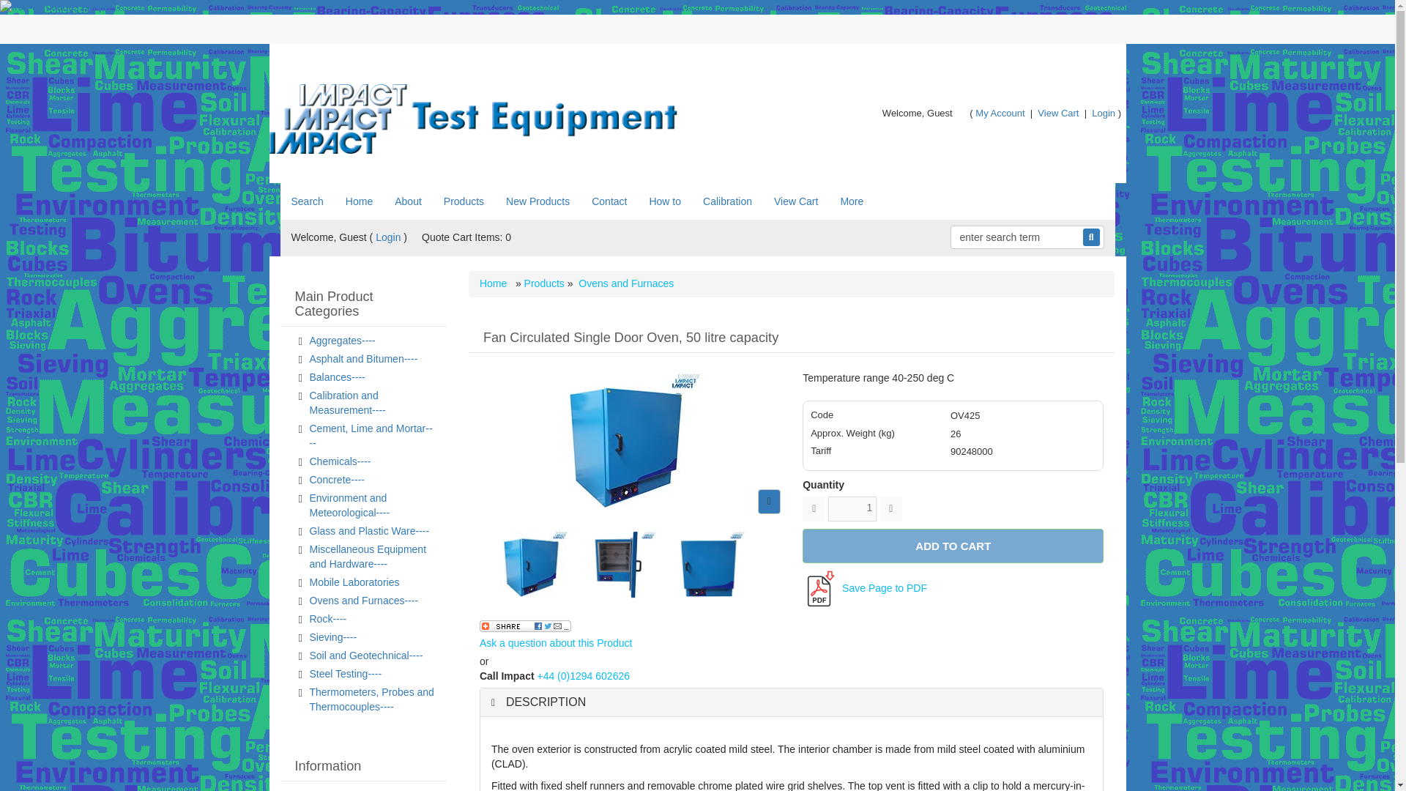  Describe the element at coordinates (1018, 237) in the screenshot. I see `enter search term` at that location.